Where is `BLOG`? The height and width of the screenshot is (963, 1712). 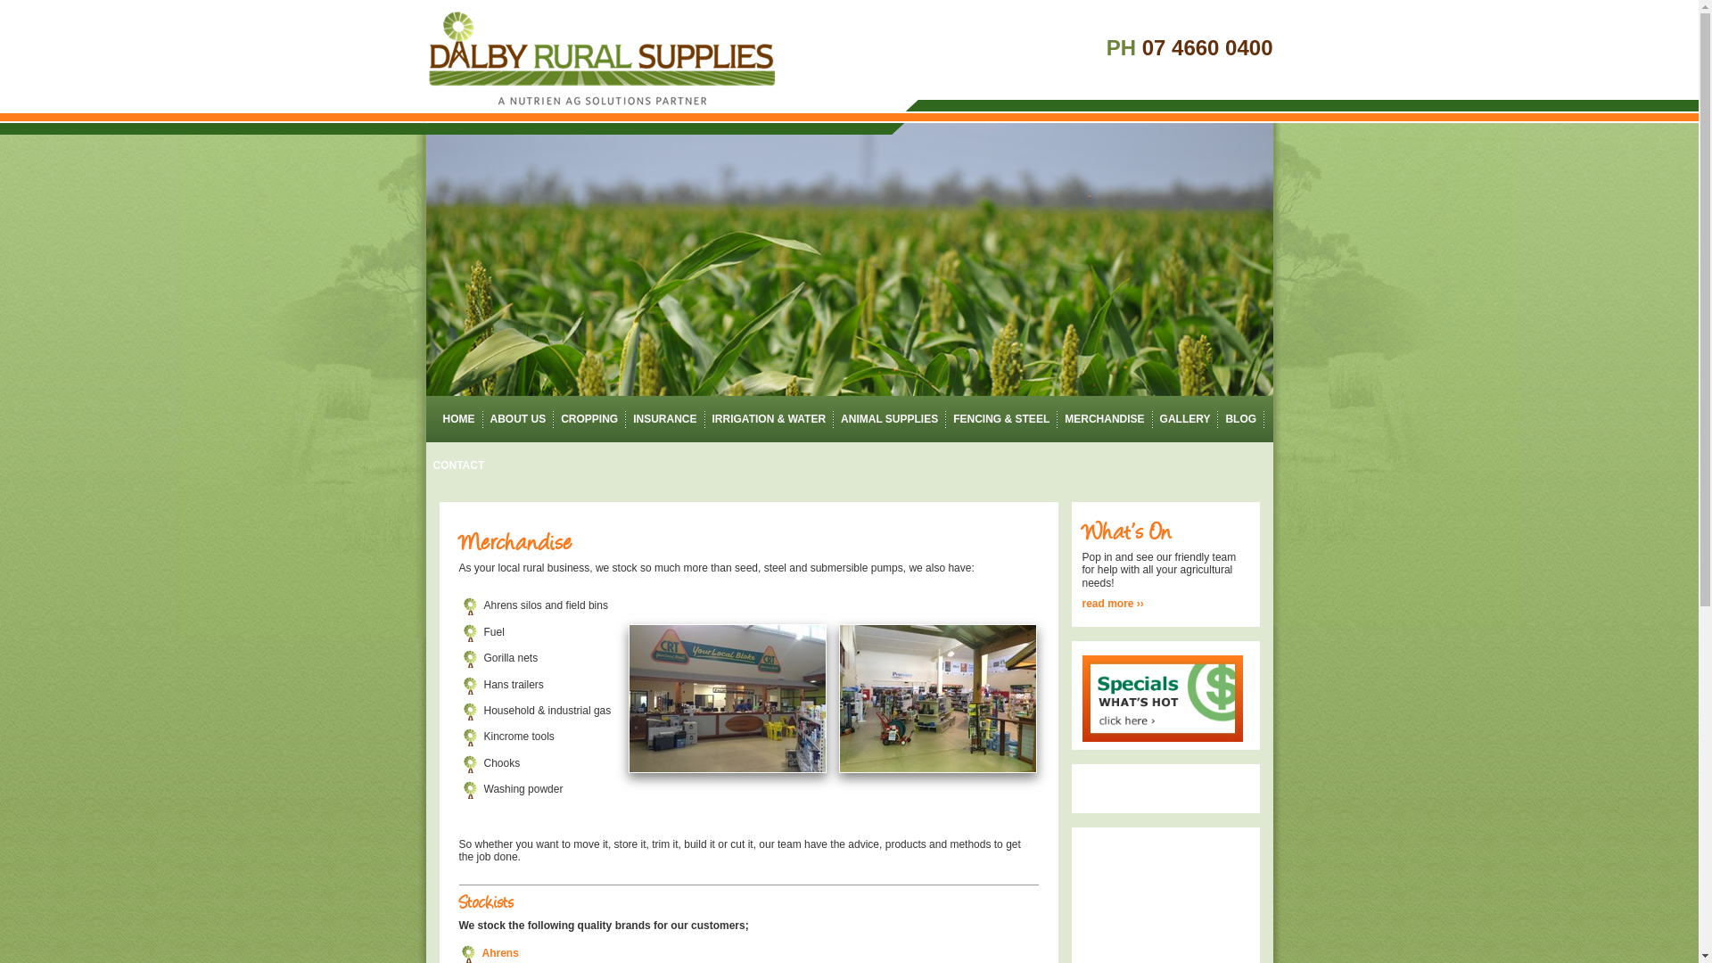 BLOG is located at coordinates (1241, 419).